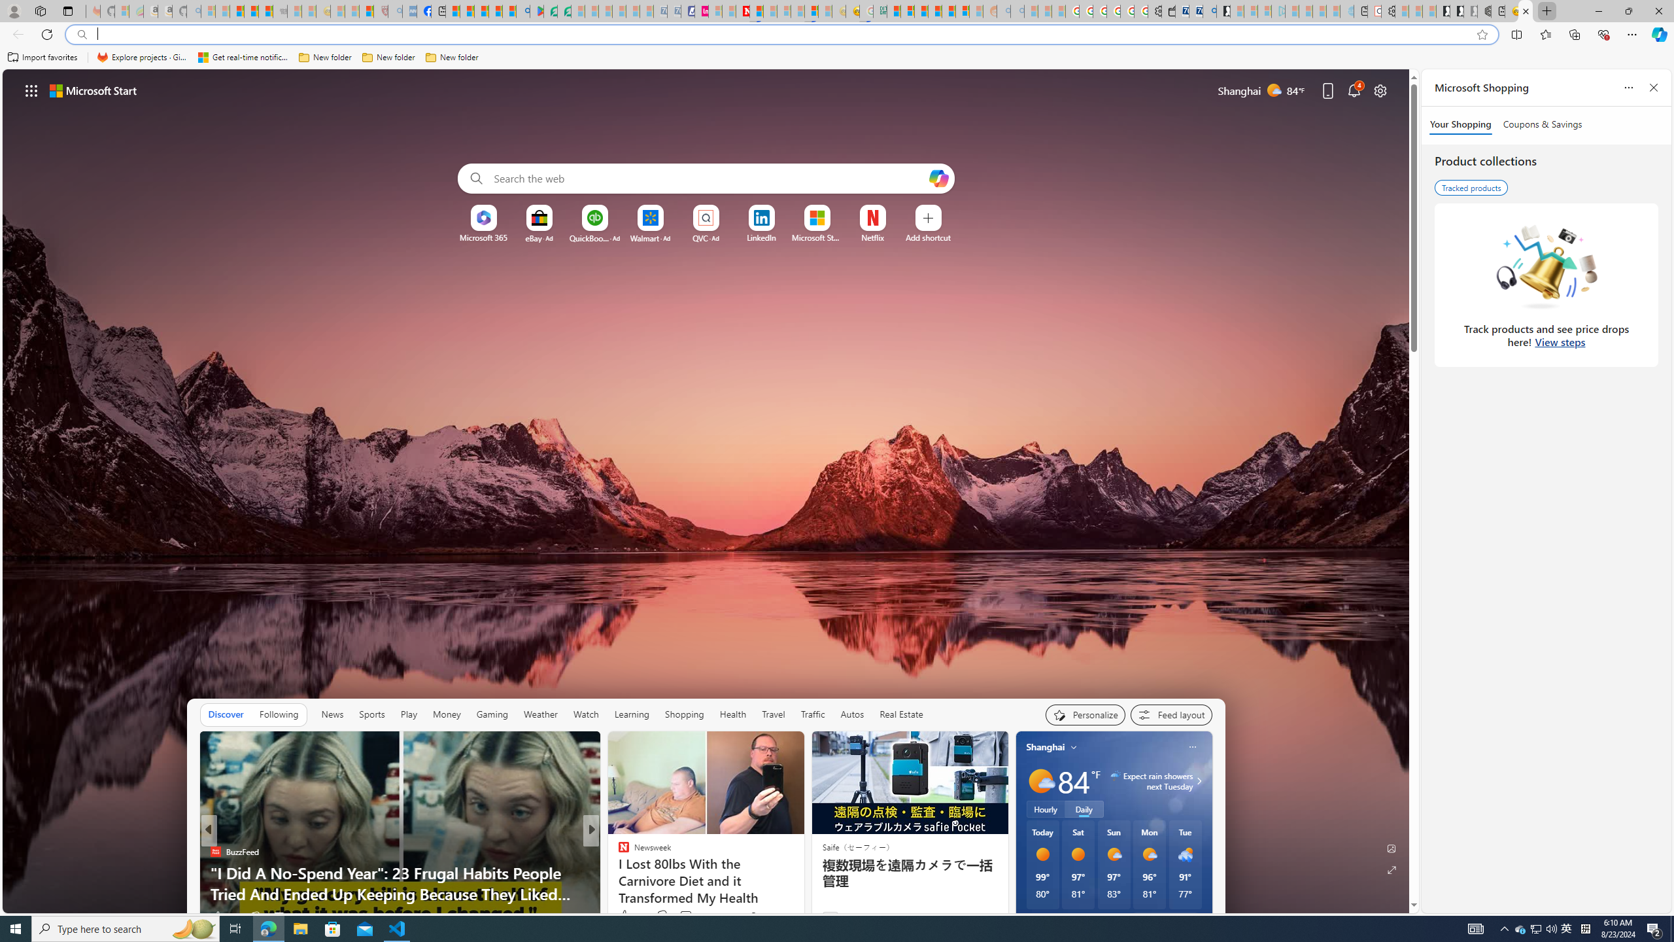 The image size is (1674, 942). I want to click on 69 Like, so click(625, 916).